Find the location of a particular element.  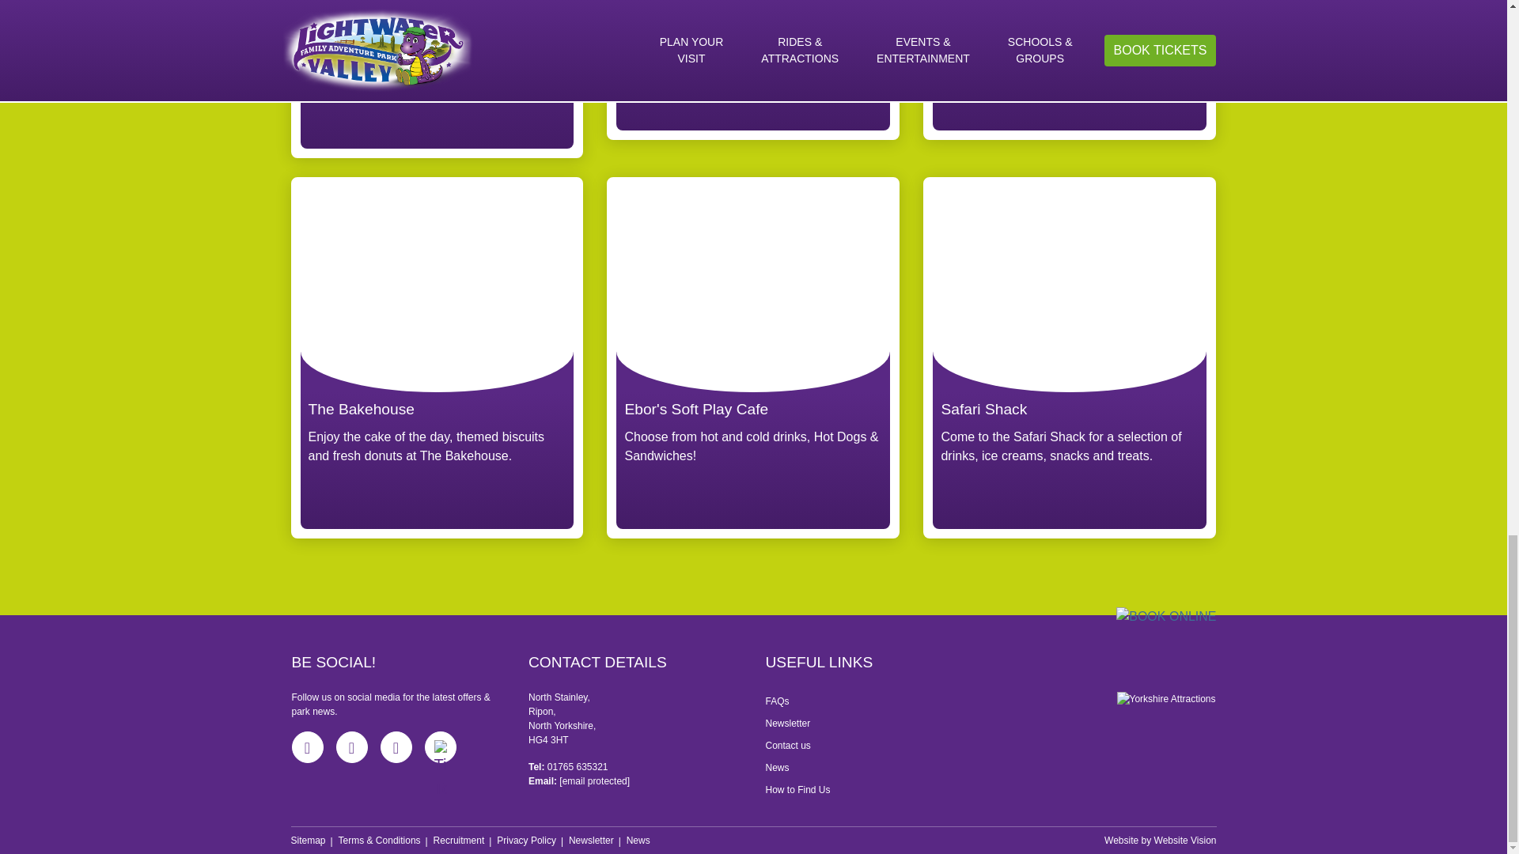

How to Find Us is located at coordinates (872, 789).